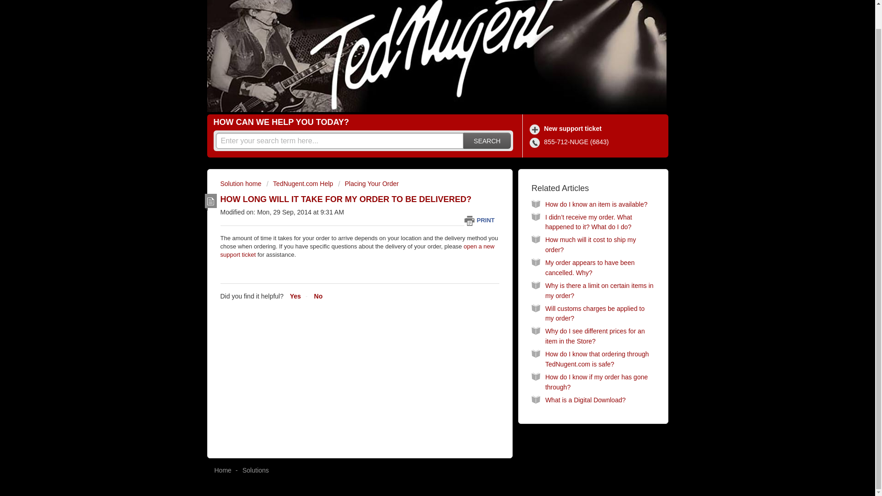 This screenshot has width=882, height=496. I want to click on open a new support ticket, so click(357, 250).